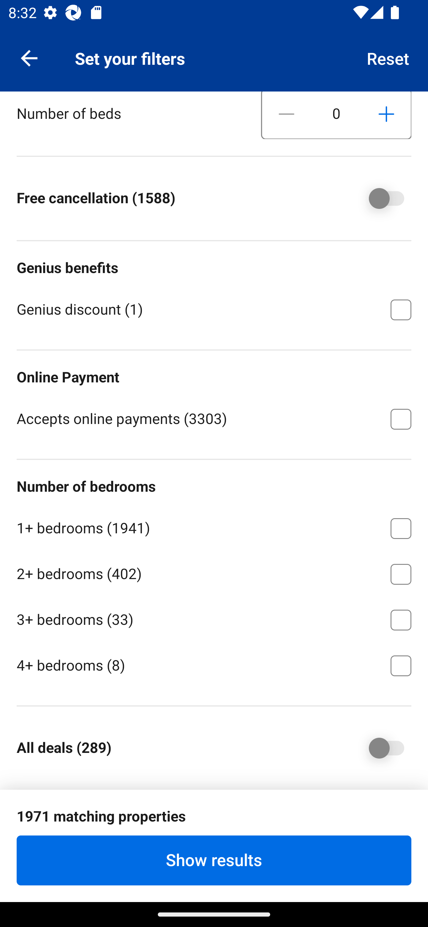 Image resolution: width=428 pixels, height=927 pixels. I want to click on Increase, so click(386, 115).